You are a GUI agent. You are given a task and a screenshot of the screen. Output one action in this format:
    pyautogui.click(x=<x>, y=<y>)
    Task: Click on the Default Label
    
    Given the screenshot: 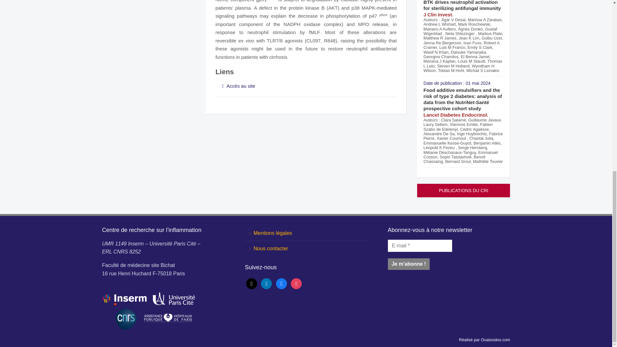 What is the action you would take?
    pyautogui.click(x=266, y=283)
    